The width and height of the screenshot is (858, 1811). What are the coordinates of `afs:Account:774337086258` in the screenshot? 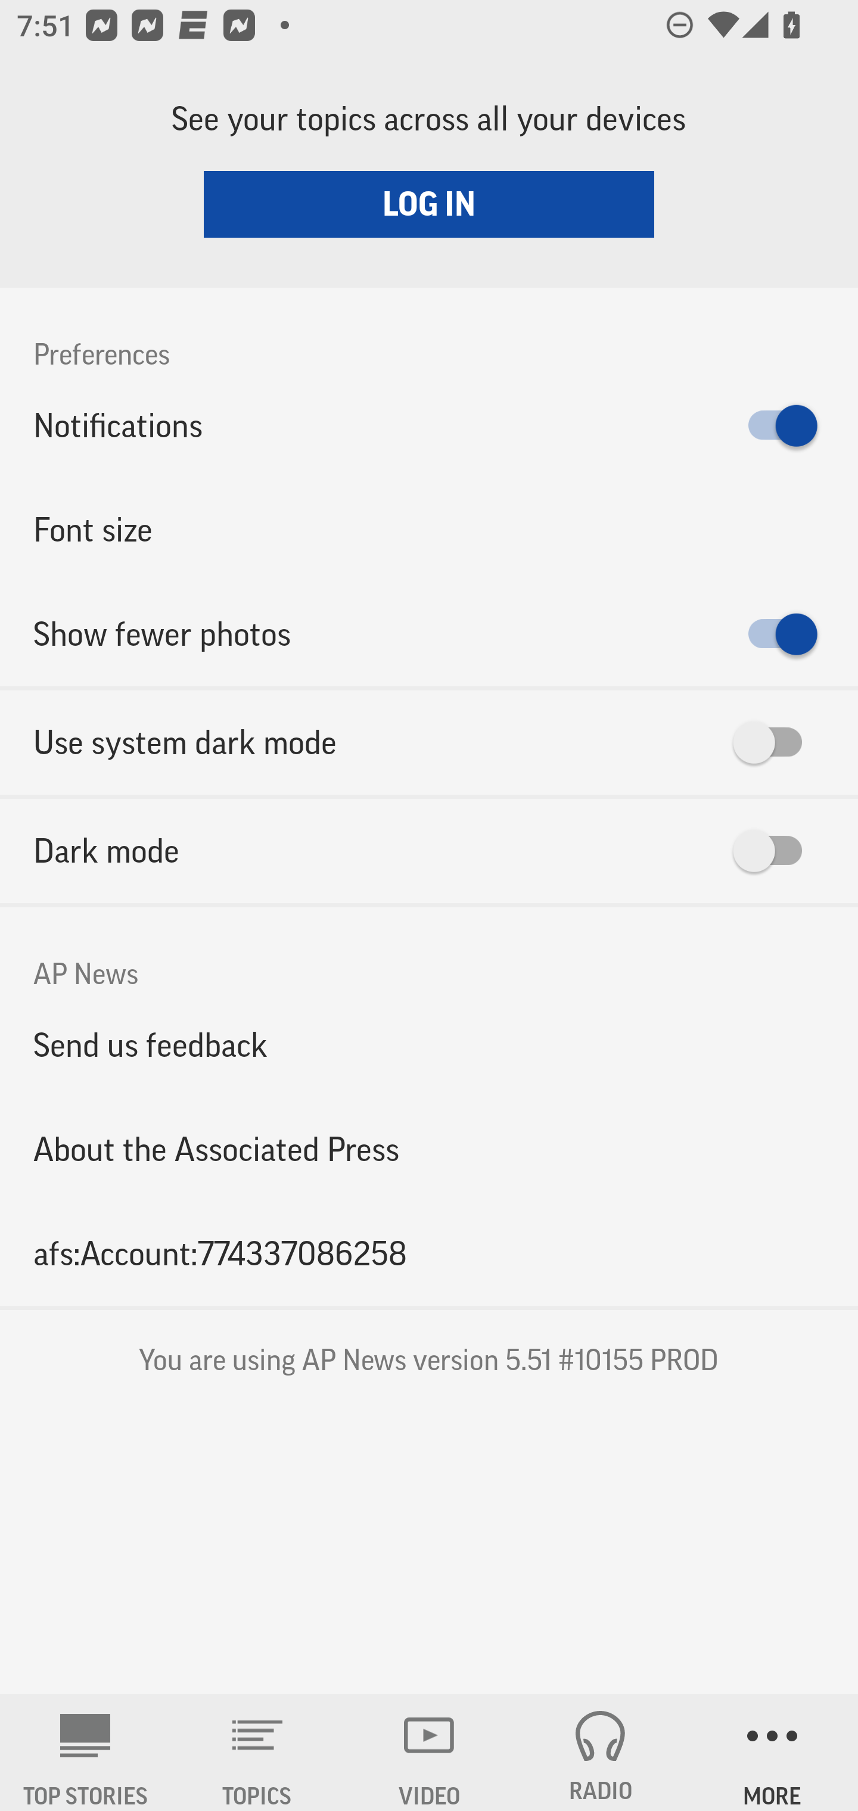 It's located at (429, 1253).